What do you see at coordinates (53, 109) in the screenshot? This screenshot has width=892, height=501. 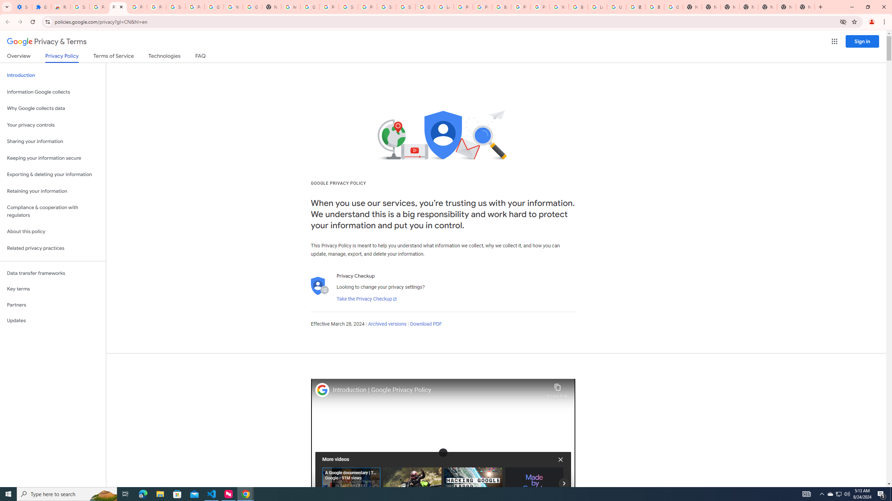 I see `Why Google collects data` at bounding box center [53, 109].